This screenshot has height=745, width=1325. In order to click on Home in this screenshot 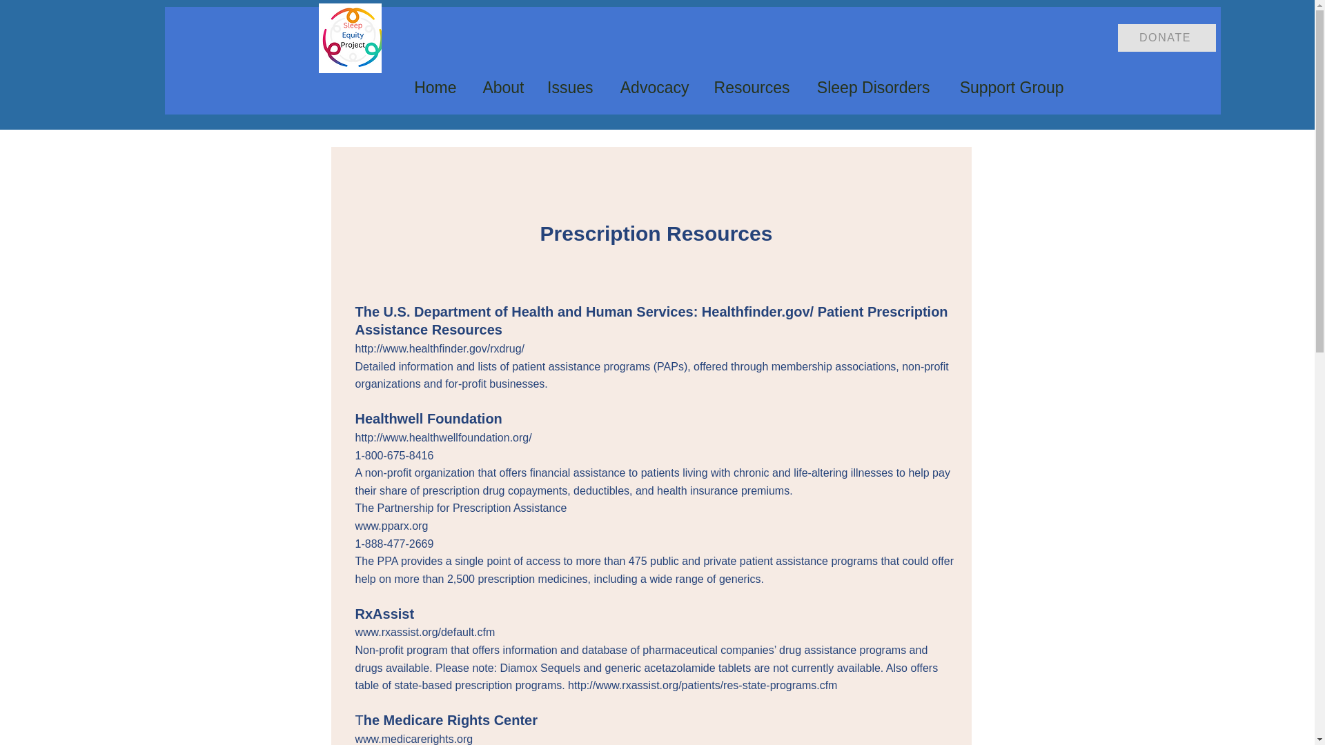, I will do `click(434, 87)`.